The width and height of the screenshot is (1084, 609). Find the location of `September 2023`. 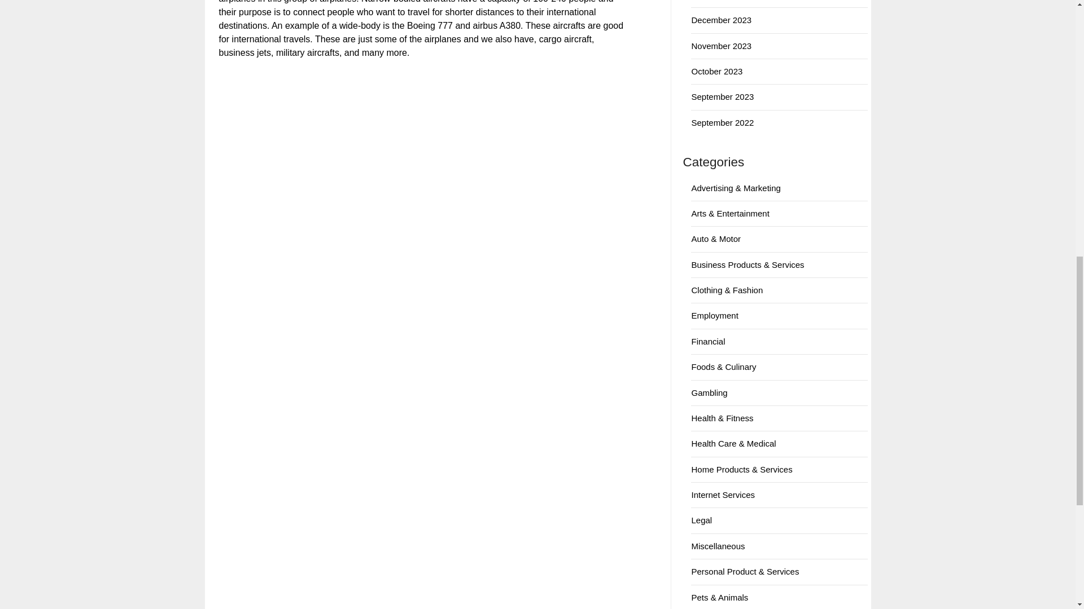

September 2023 is located at coordinates (722, 97).